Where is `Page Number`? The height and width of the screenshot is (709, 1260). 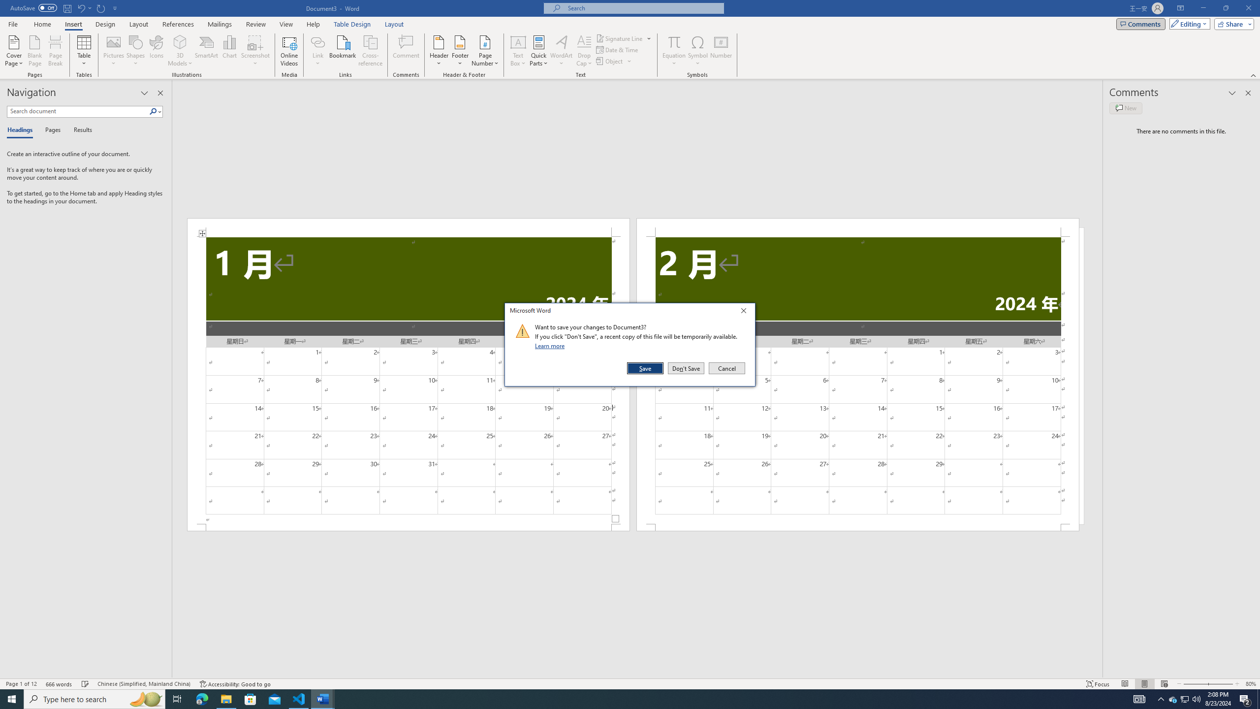 Page Number is located at coordinates (485, 51).